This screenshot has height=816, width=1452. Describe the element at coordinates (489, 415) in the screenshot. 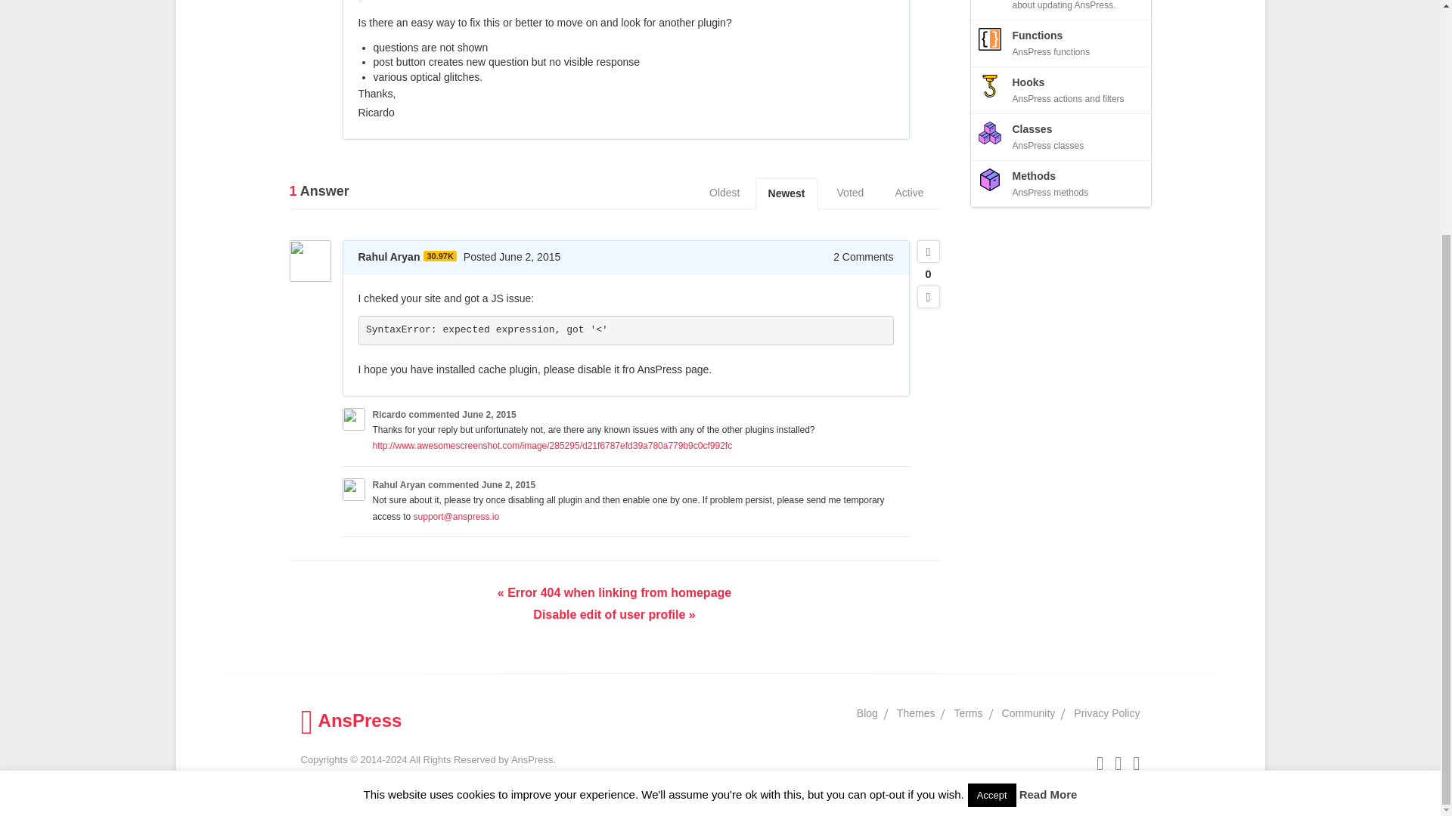

I see `June 2, 2015` at that location.